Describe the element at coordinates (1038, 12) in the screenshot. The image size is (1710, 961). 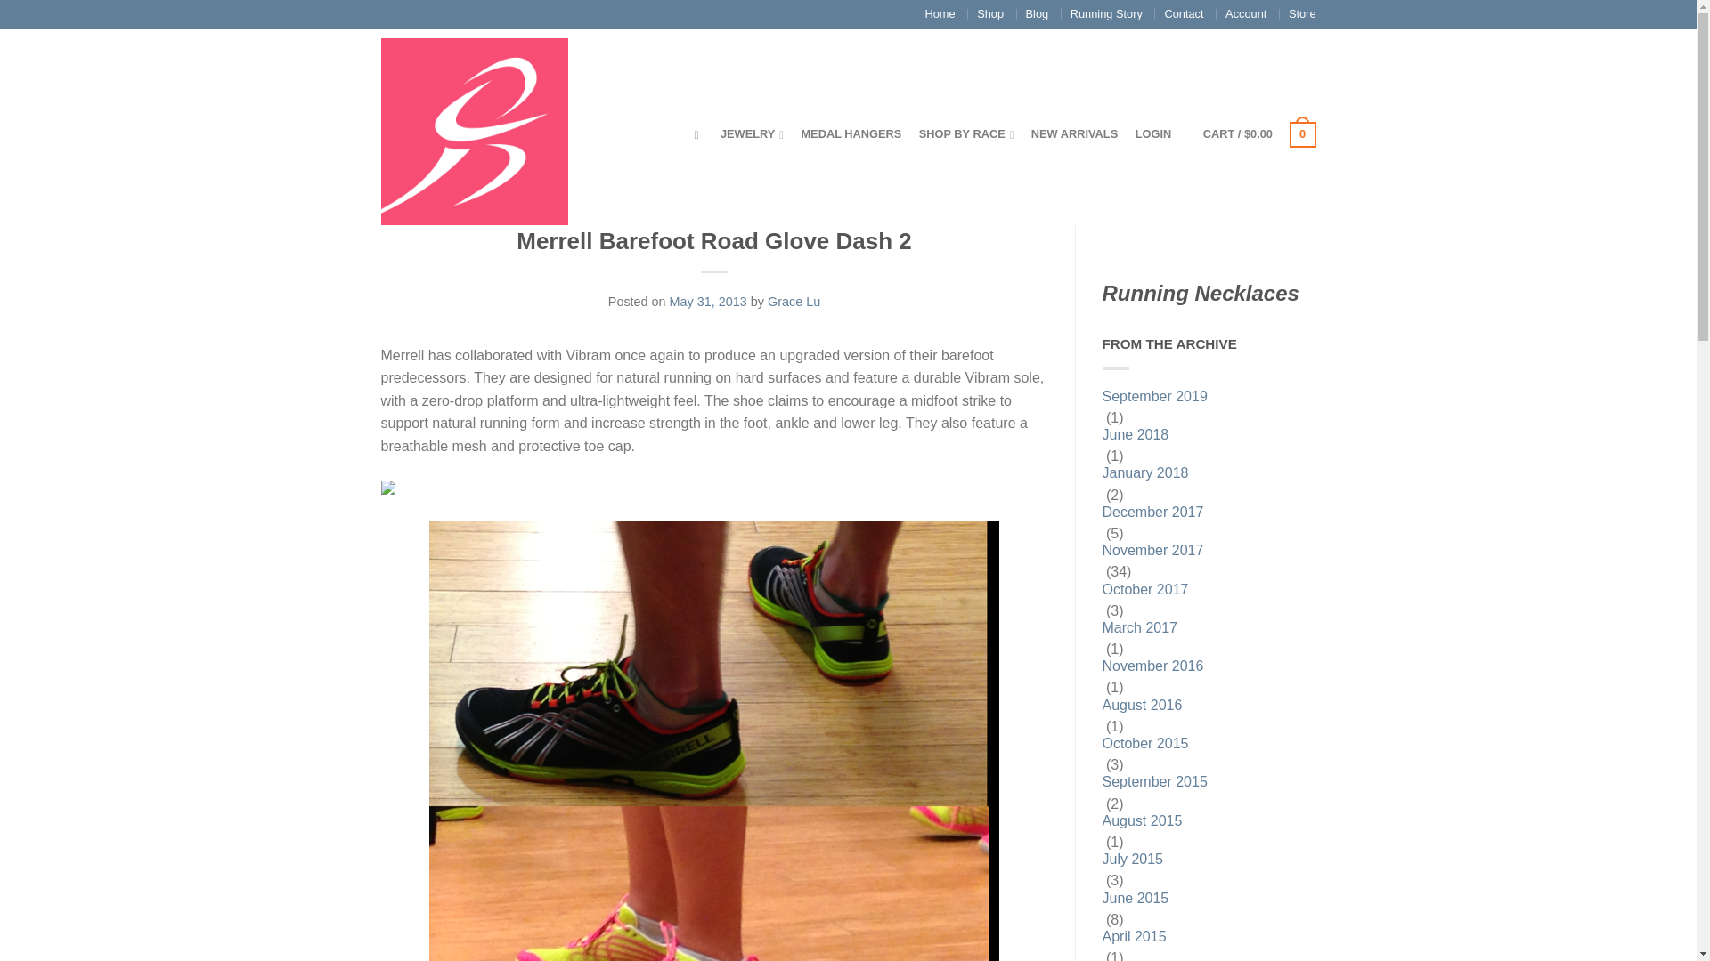
I see `Blog` at that location.